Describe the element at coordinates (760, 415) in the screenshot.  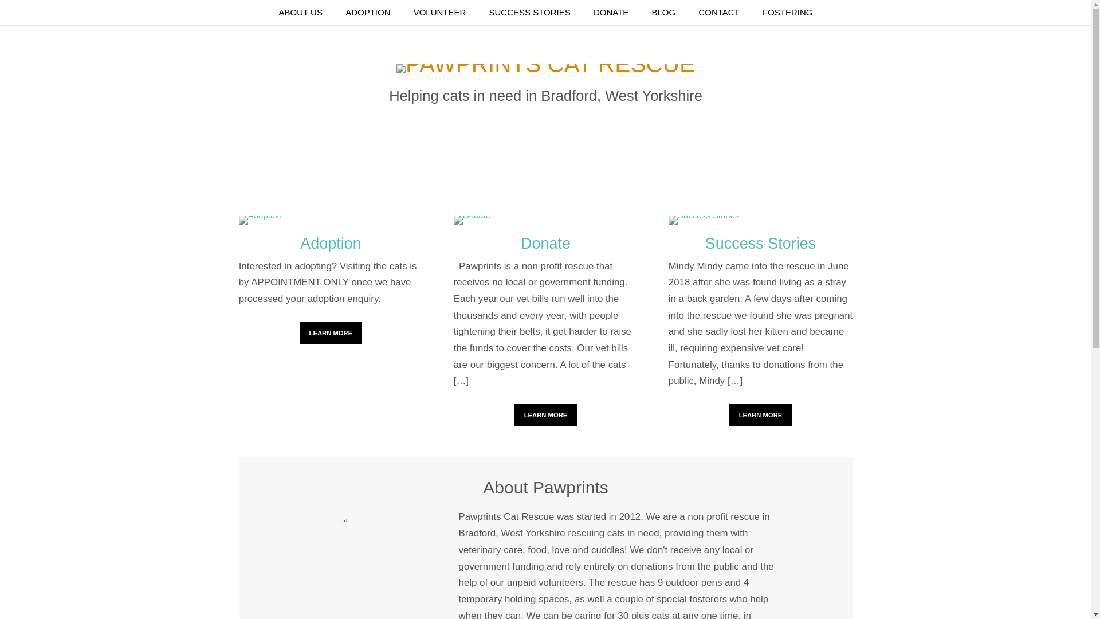
I see `Success Stories` at that location.